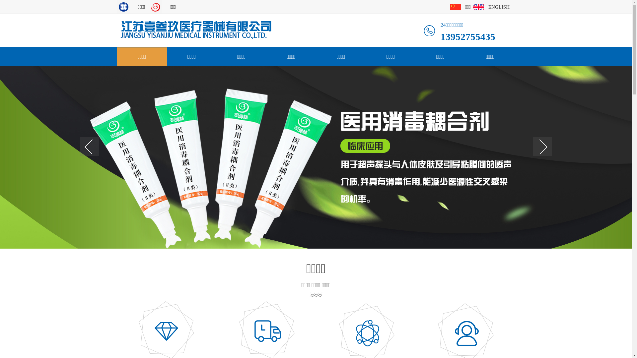  Describe the element at coordinates (499, 7) in the screenshot. I see `ENGLISH` at that location.